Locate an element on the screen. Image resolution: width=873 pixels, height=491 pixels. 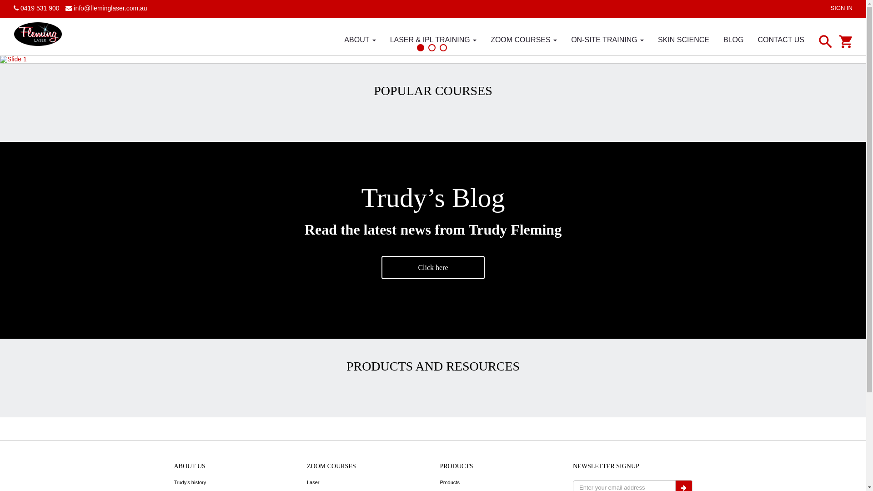
Laser is located at coordinates (313, 482).